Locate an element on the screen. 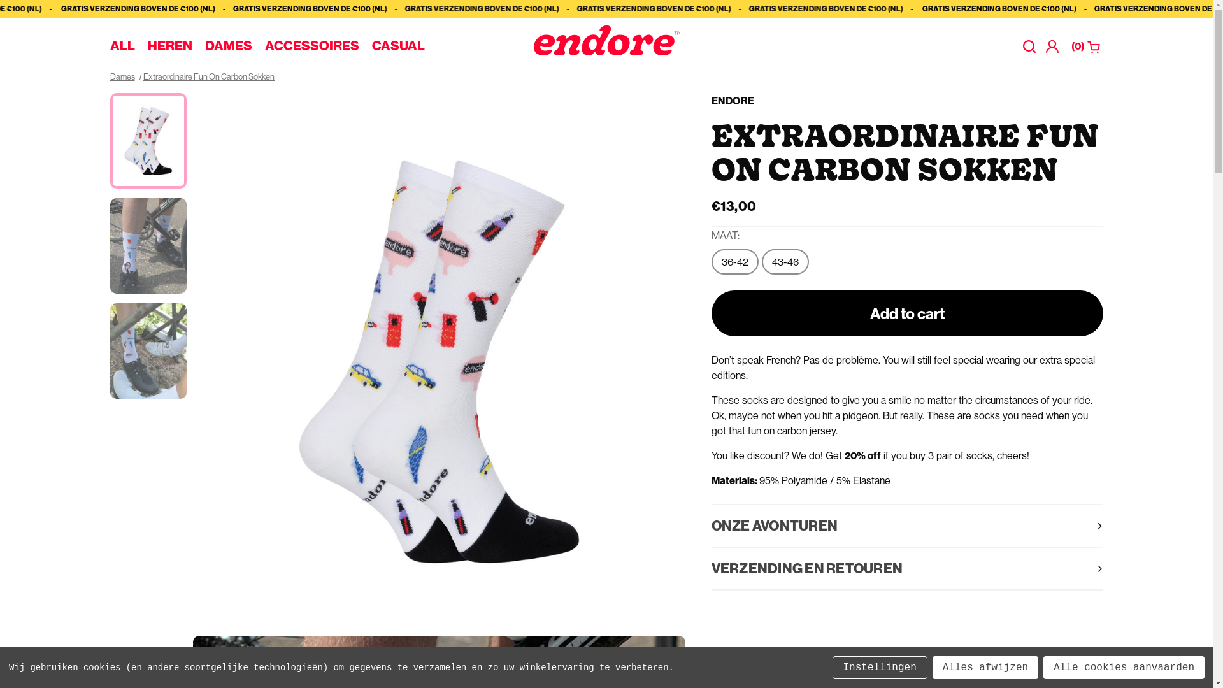  CASUAL is located at coordinates (399, 46).